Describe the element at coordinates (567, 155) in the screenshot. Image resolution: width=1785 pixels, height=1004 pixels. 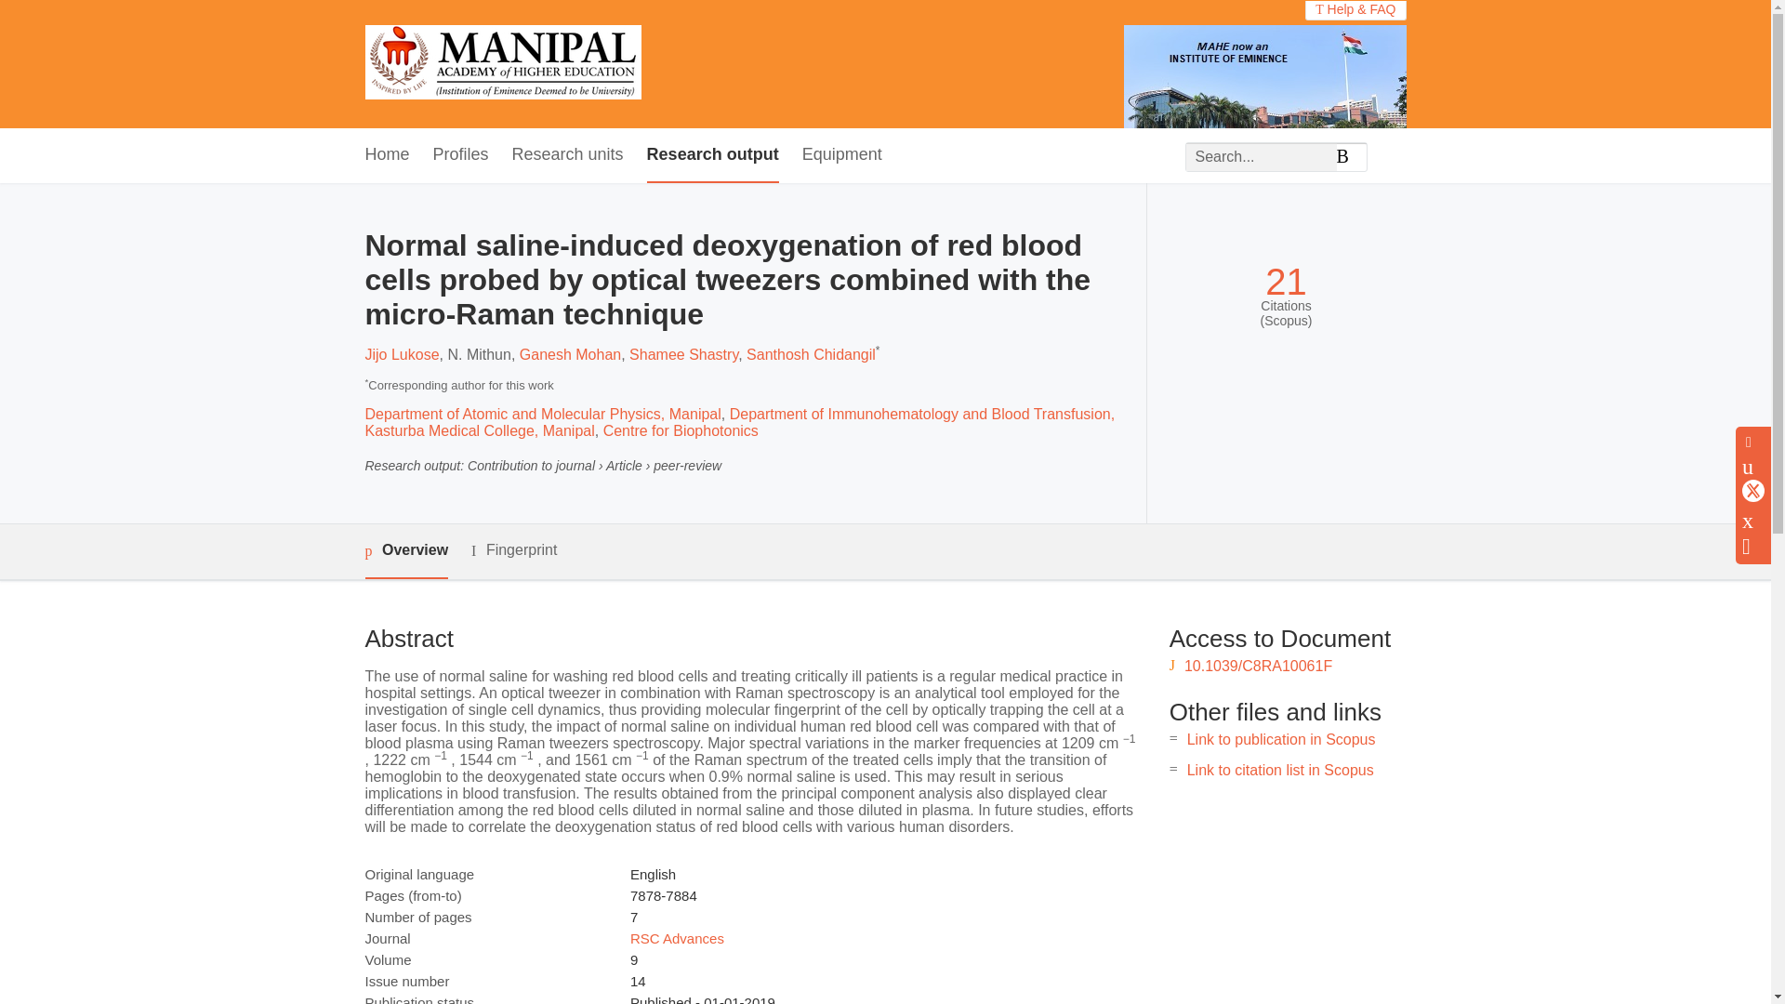
I see `Research units` at that location.